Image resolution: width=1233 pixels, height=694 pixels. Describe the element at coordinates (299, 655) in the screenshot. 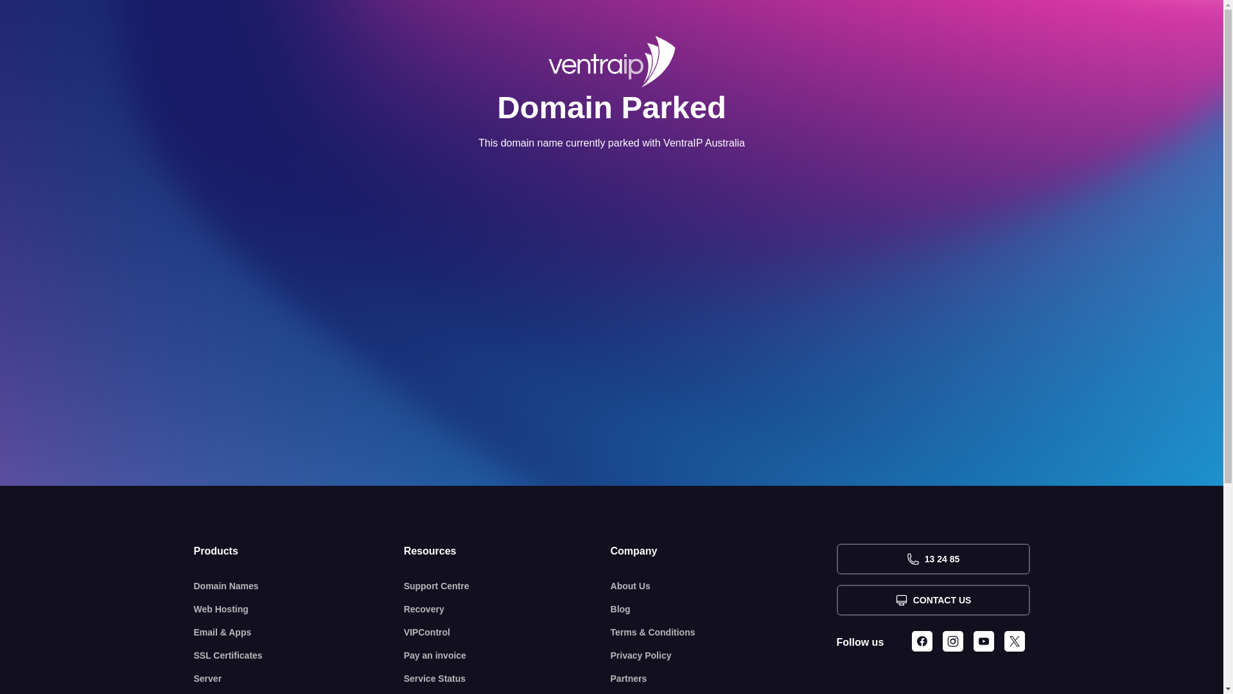

I see `SSL Certificates` at that location.